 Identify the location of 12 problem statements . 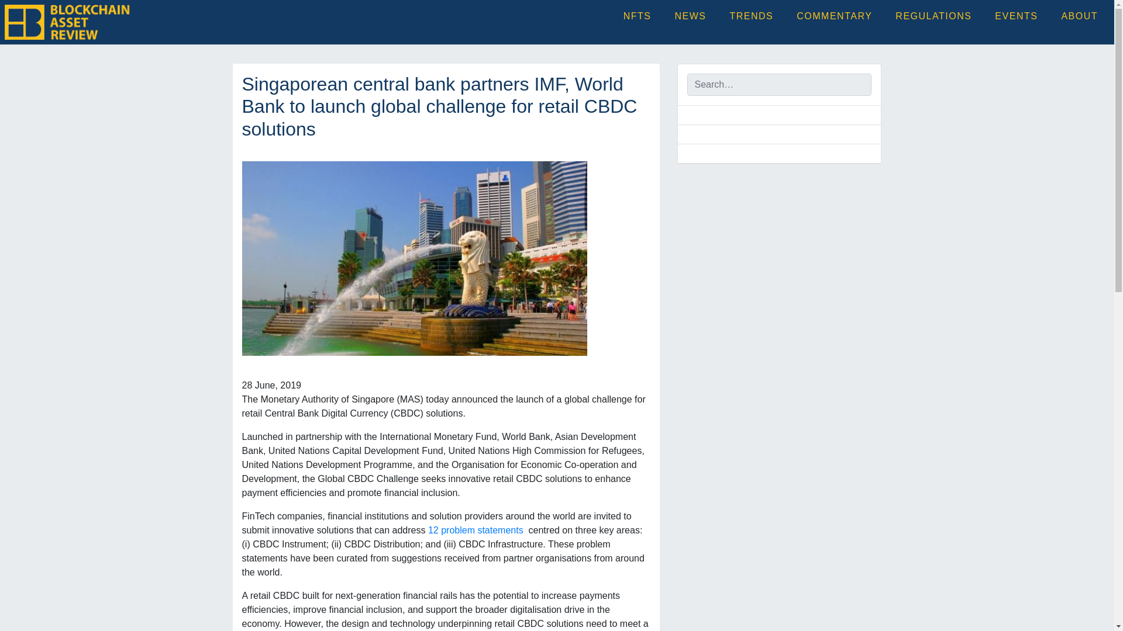
(476, 529).